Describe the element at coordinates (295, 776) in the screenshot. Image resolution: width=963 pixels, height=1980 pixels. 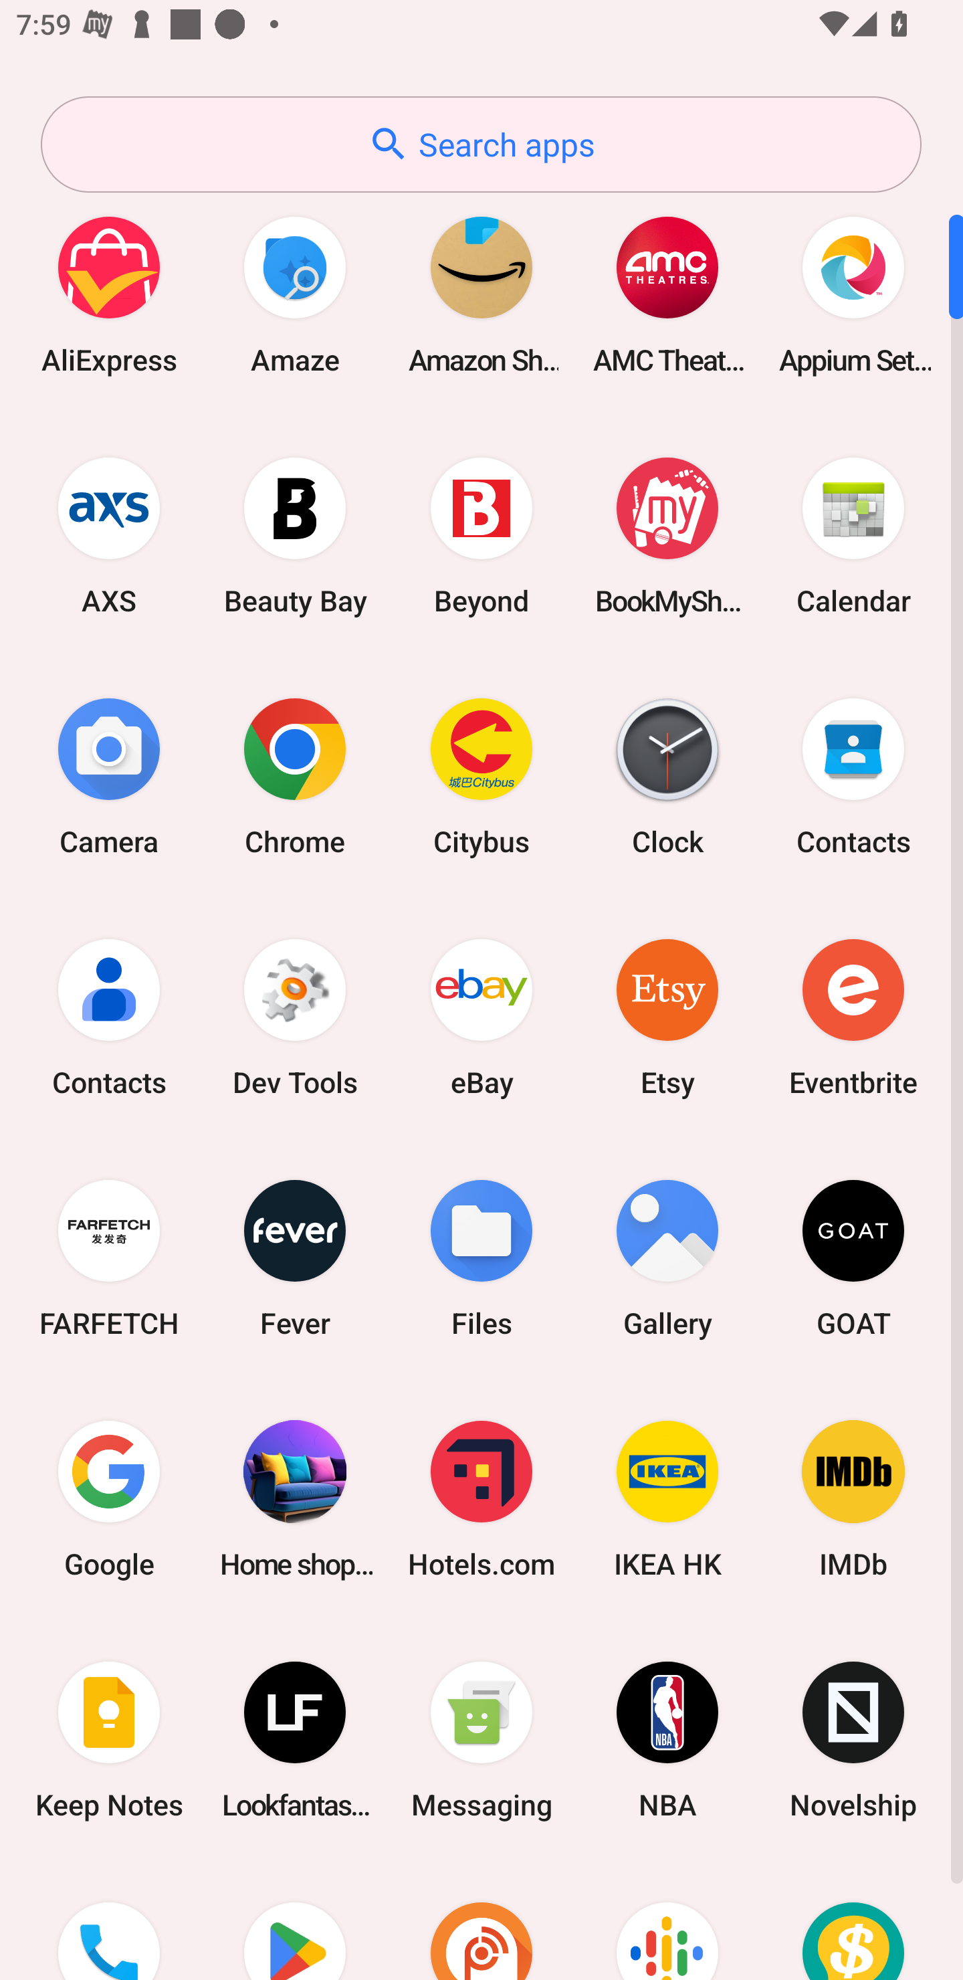
I see `Chrome` at that location.